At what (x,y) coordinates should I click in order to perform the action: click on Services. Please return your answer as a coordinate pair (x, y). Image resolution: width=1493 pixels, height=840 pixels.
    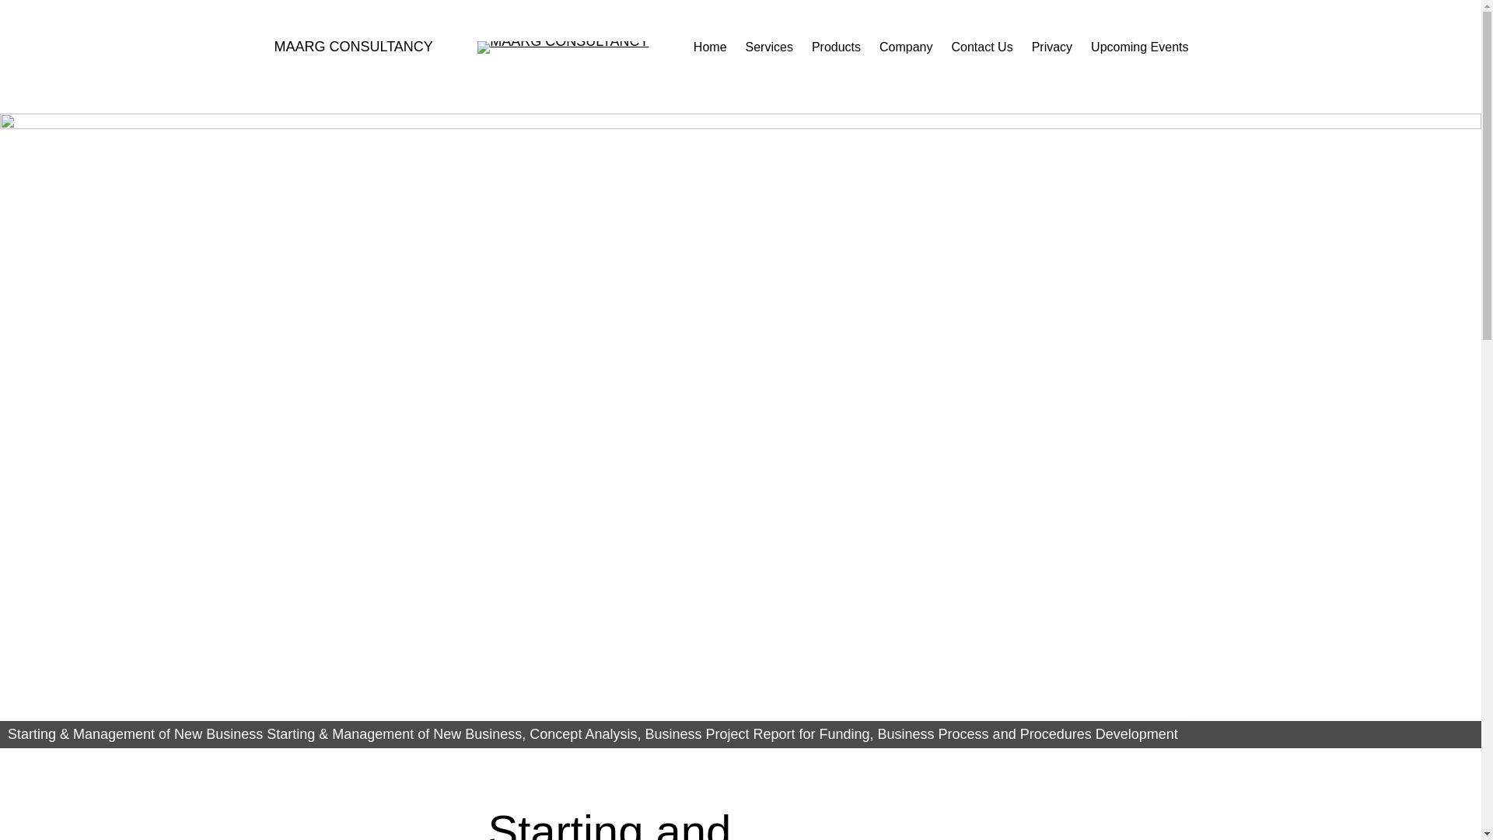
    Looking at the image, I should click on (770, 47).